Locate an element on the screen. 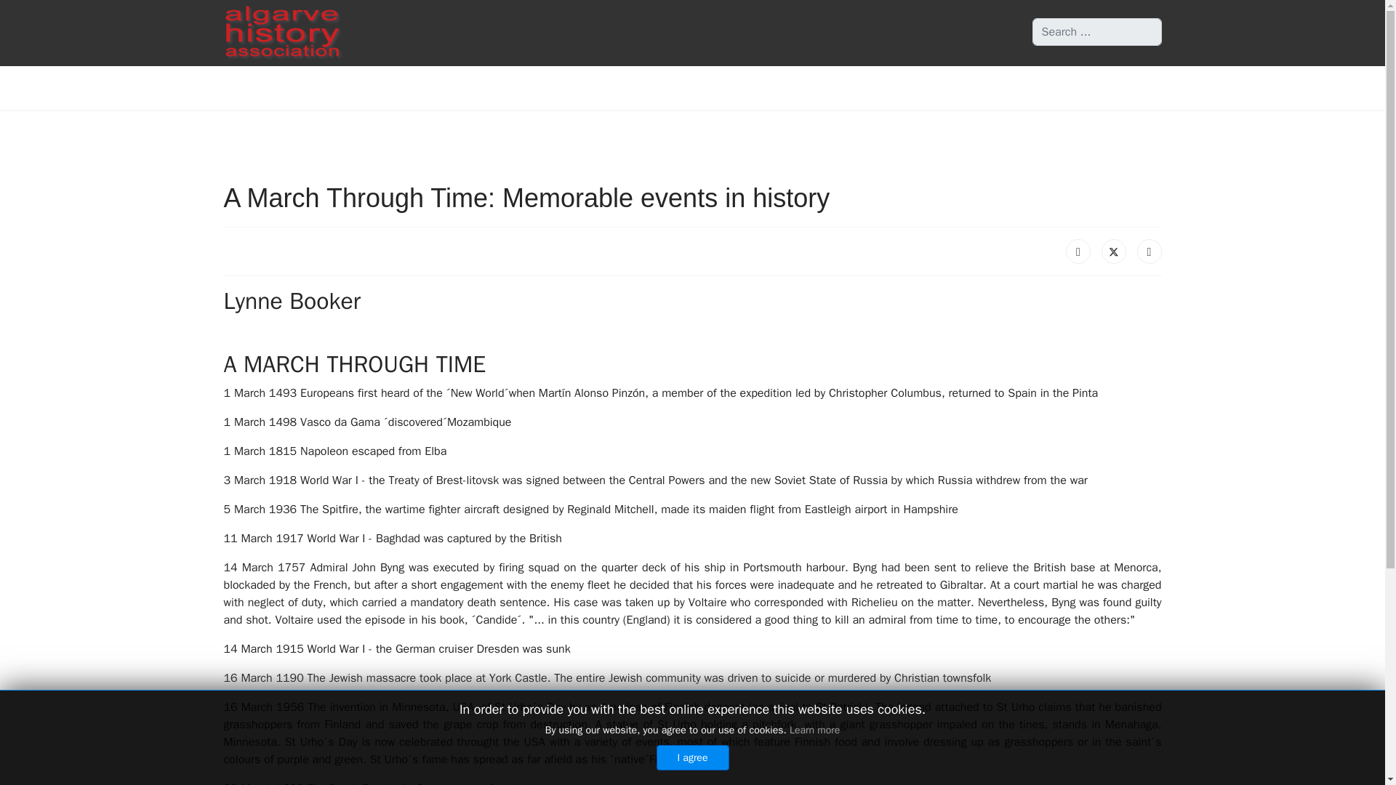 The image size is (1396, 785). Newsletters is located at coordinates (691, 87).